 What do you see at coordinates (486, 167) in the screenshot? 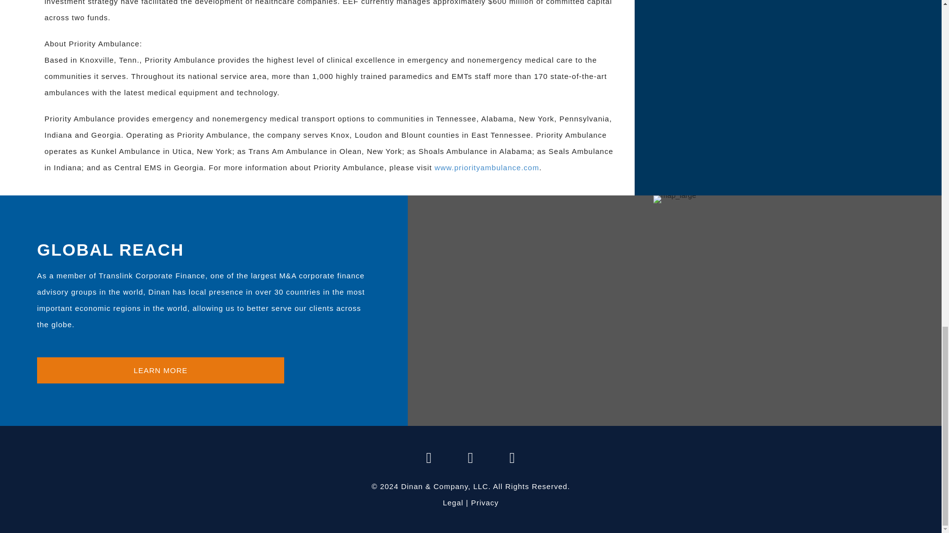
I see `www.priorityambulance.com` at bounding box center [486, 167].